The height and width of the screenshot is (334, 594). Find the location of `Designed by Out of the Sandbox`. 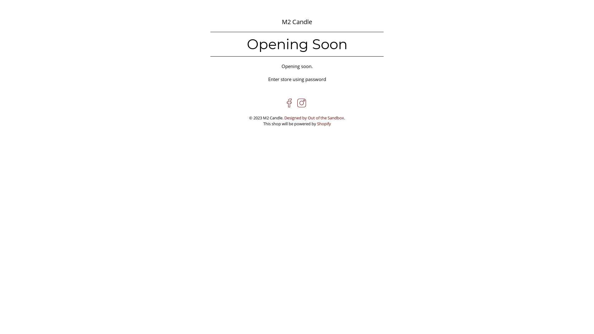

Designed by Out of the Sandbox is located at coordinates (314, 118).